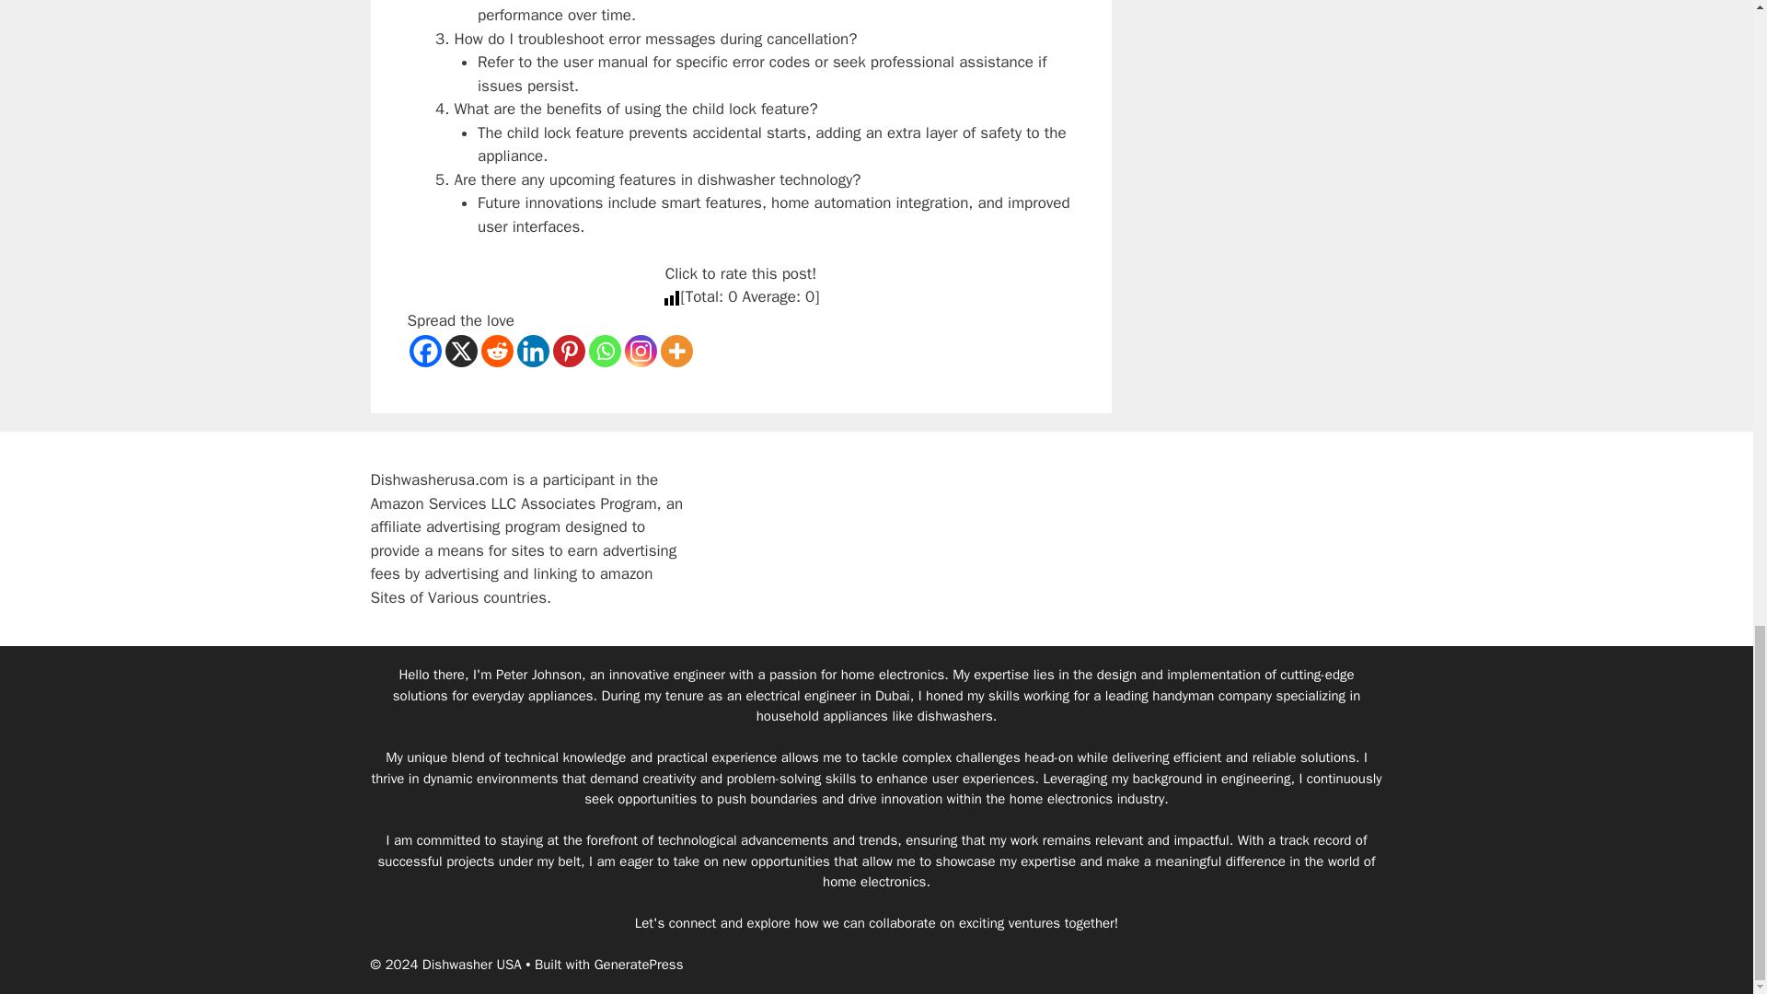 This screenshot has width=1767, height=994. What do you see at coordinates (423, 350) in the screenshot?
I see `Facebook` at bounding box center [423, 350].